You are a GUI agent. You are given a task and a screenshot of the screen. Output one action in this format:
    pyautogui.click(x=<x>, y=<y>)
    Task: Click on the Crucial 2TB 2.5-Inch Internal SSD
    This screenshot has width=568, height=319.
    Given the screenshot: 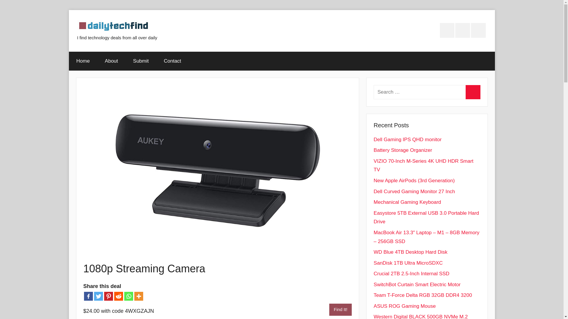 What is the action you would take?
    pyautogui.click(x=411, y=274)
    